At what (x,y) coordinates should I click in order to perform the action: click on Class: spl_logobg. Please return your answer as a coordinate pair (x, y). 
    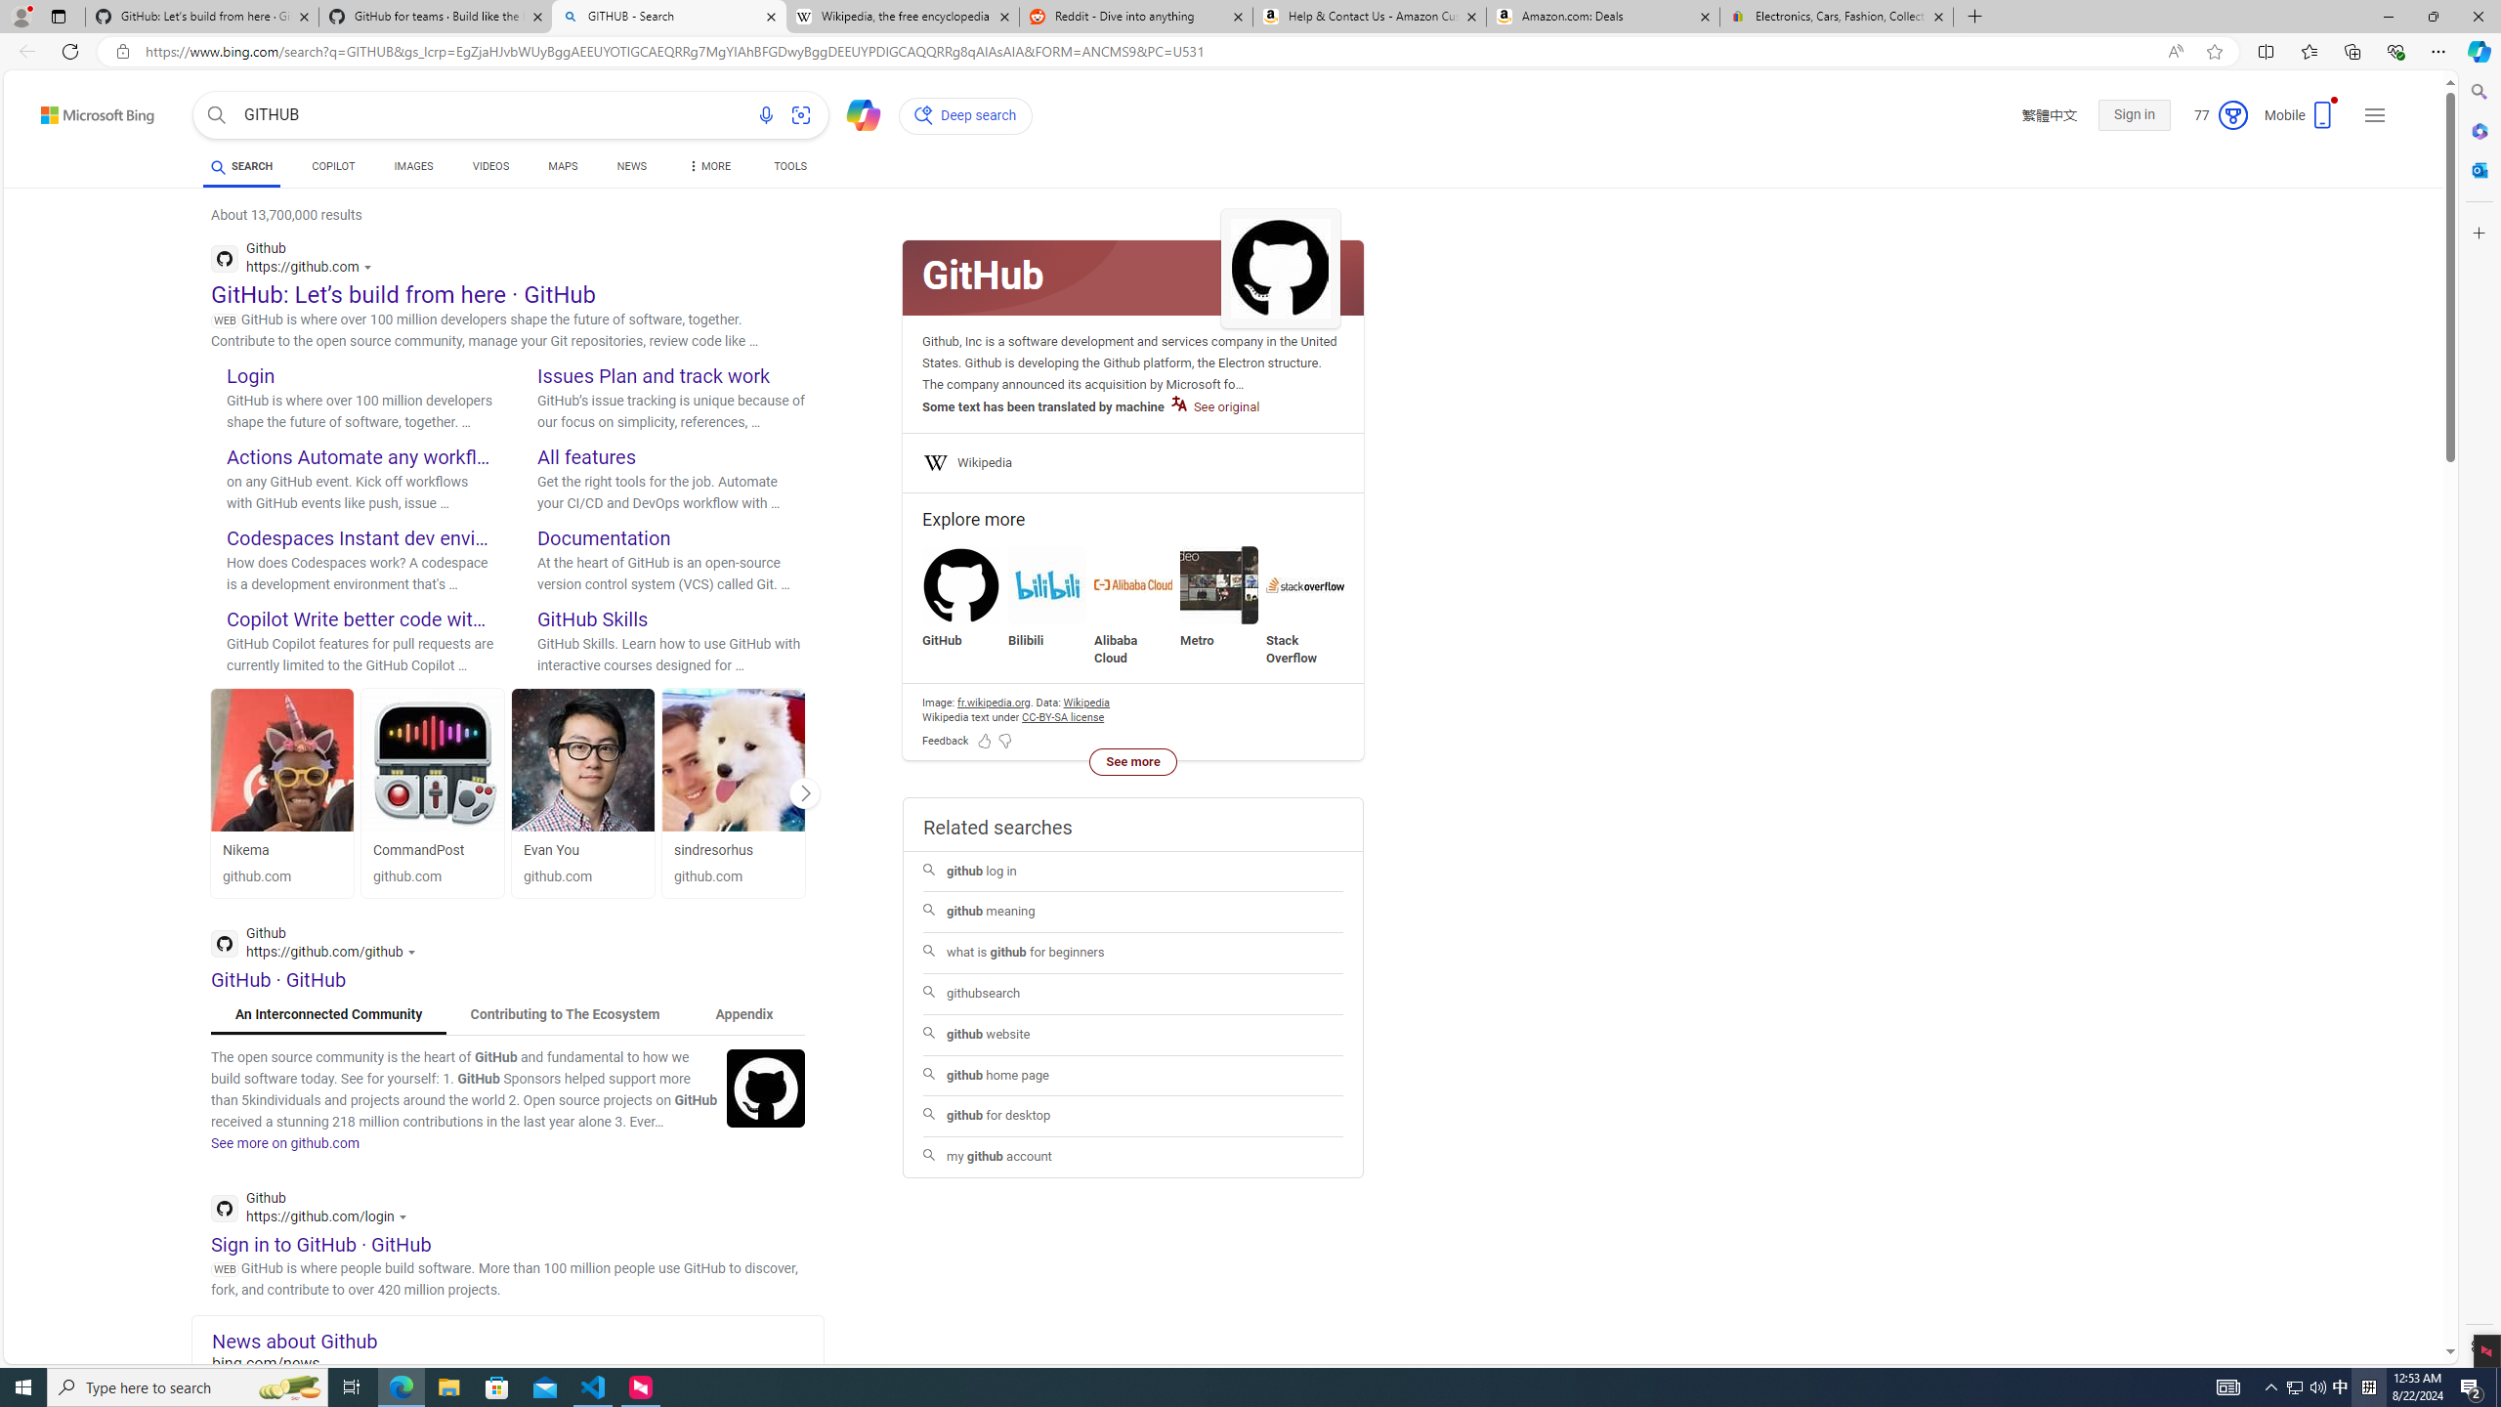
    Looking at the image, I should click on (1133, 277).